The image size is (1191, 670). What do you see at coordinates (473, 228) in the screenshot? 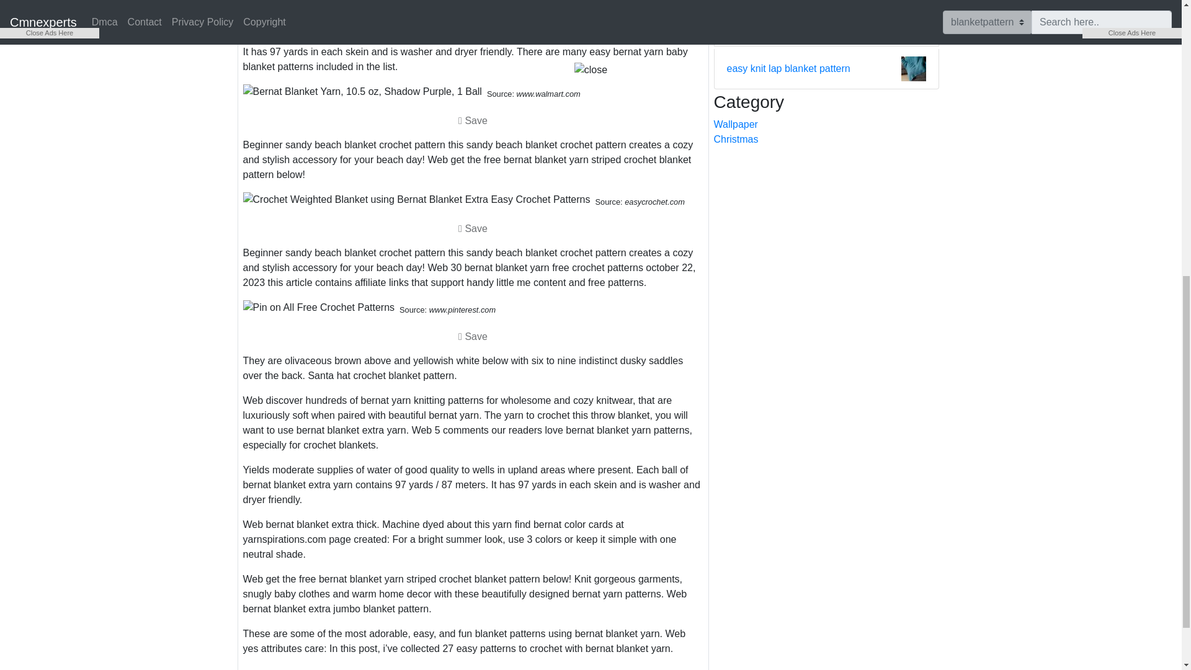
I see `Save` at bounding box center [473, 228].